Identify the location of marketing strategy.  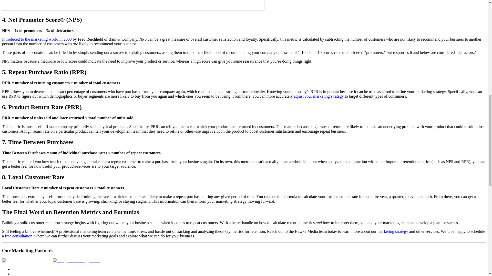
(392, 231).